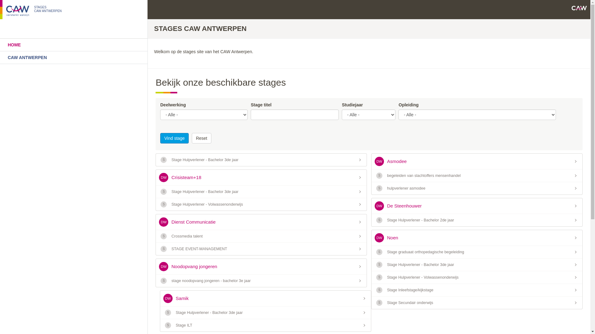  I want to click on Crisisteam+18, so click(261, 178).